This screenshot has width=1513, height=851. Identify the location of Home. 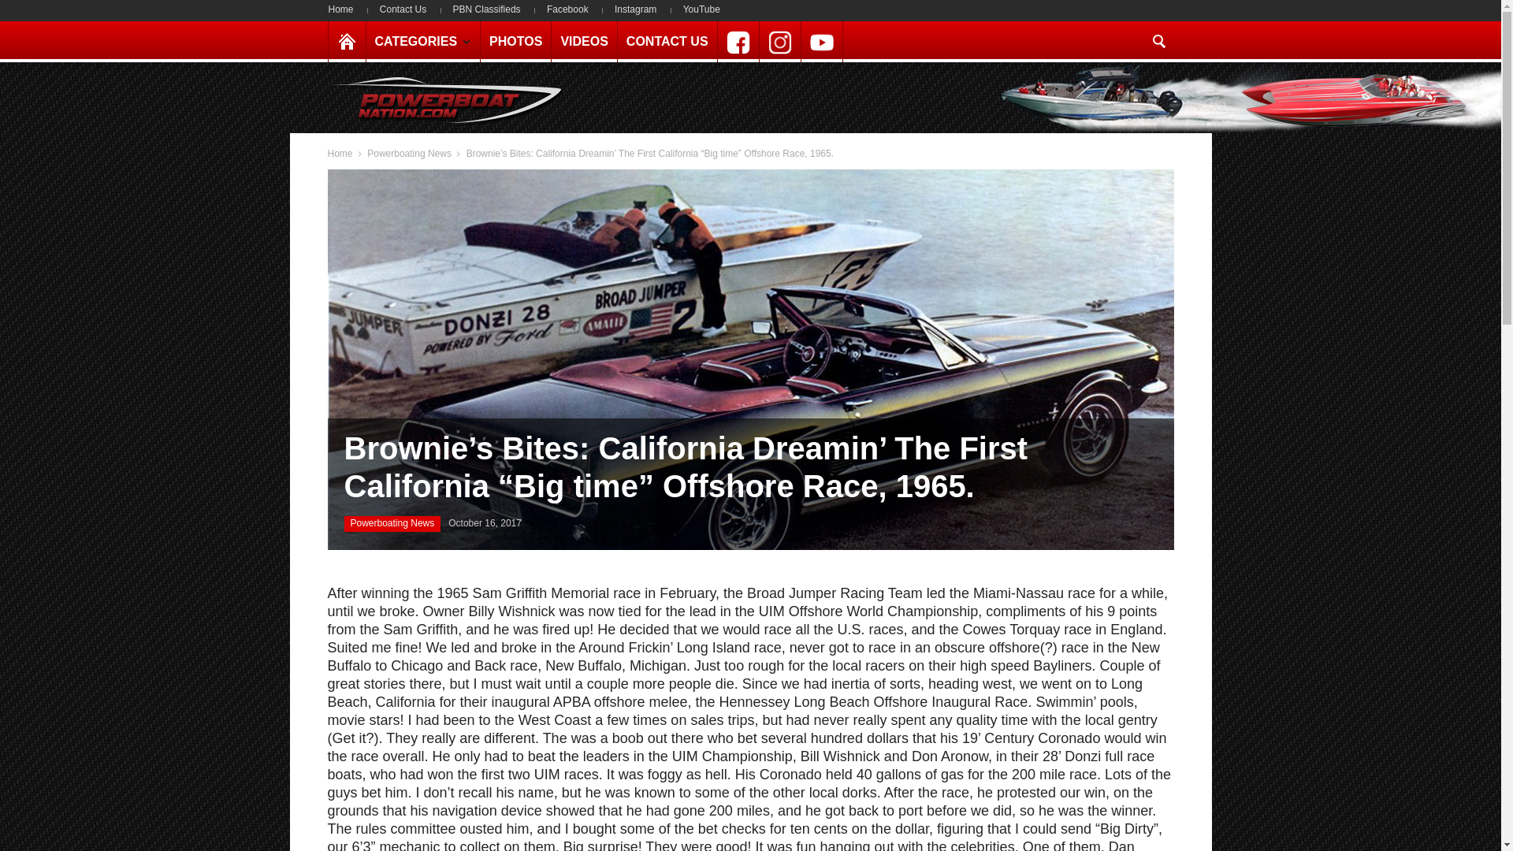
(340, 153).